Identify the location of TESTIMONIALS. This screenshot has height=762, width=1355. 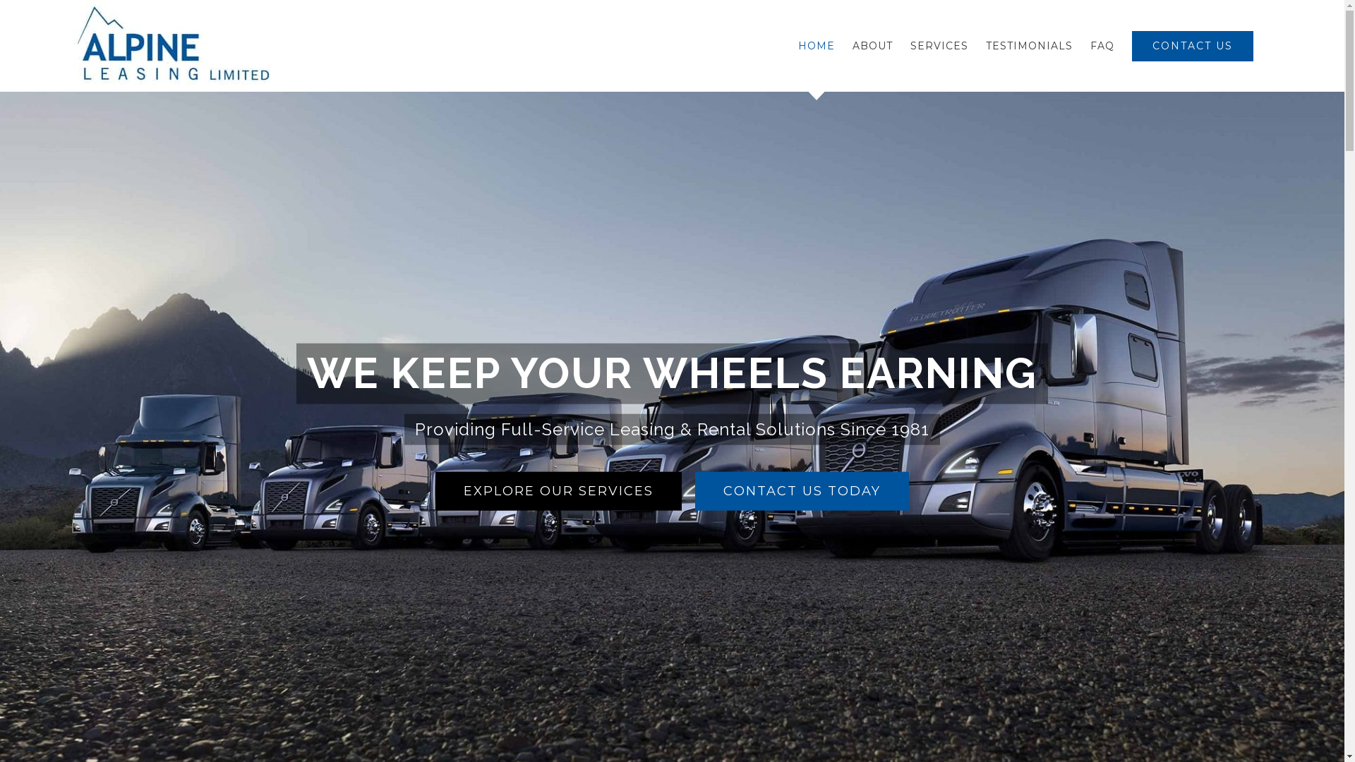
(1029, 46).